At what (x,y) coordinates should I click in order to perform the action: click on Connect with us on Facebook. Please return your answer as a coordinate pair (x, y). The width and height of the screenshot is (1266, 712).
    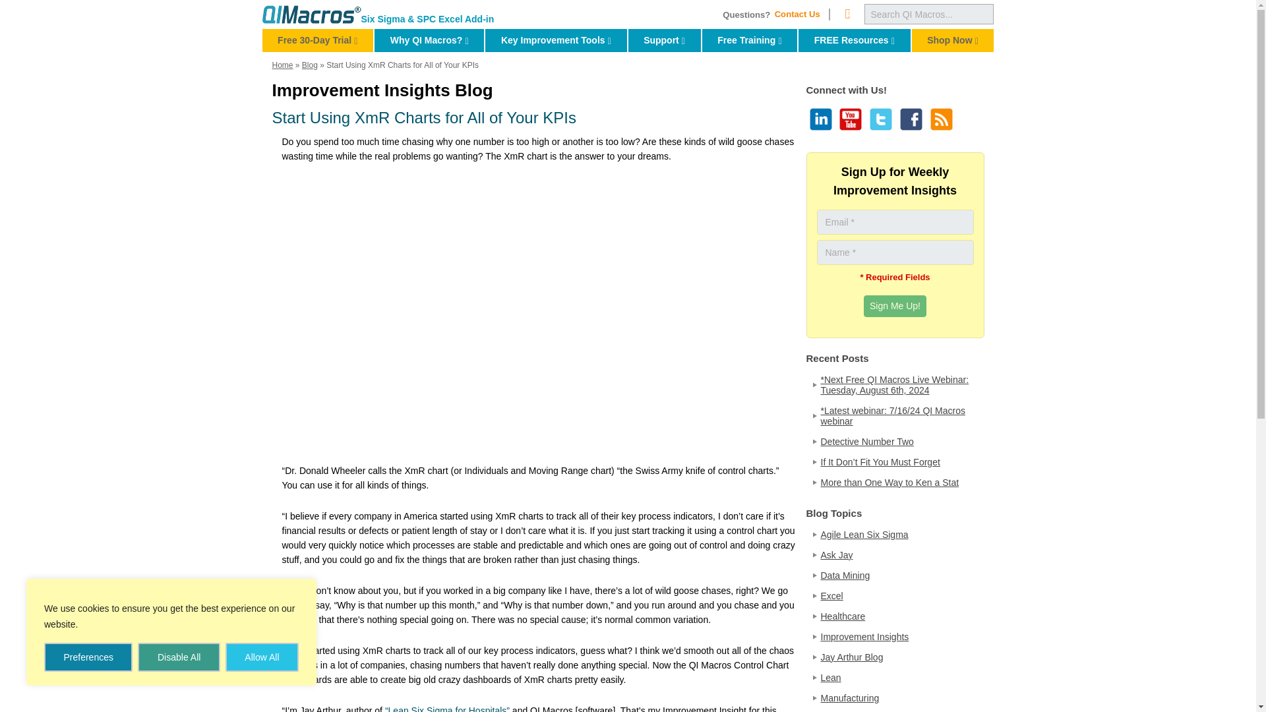
    Looking at the image, I should click on (847, 14).